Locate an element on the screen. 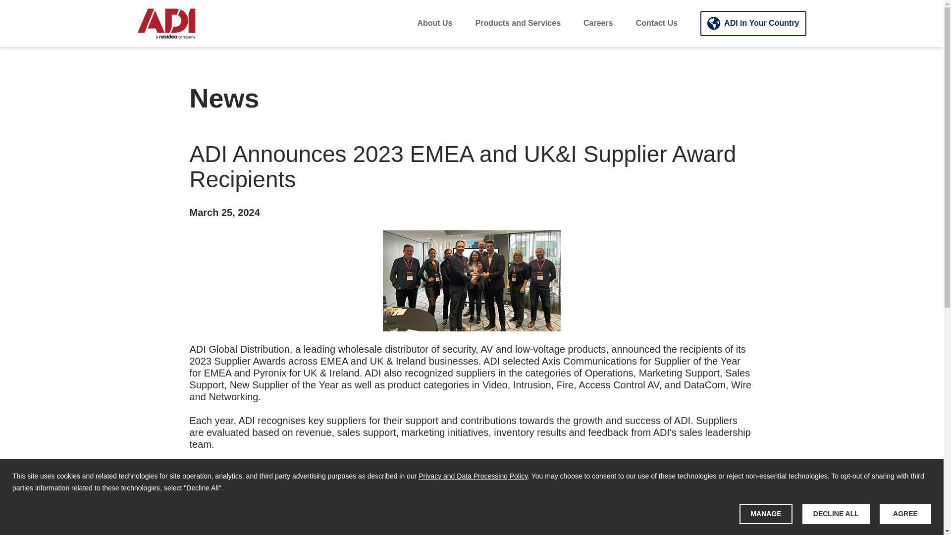 This screenshot has width=951, height=535. Careers is located at coordinates (598, 23).